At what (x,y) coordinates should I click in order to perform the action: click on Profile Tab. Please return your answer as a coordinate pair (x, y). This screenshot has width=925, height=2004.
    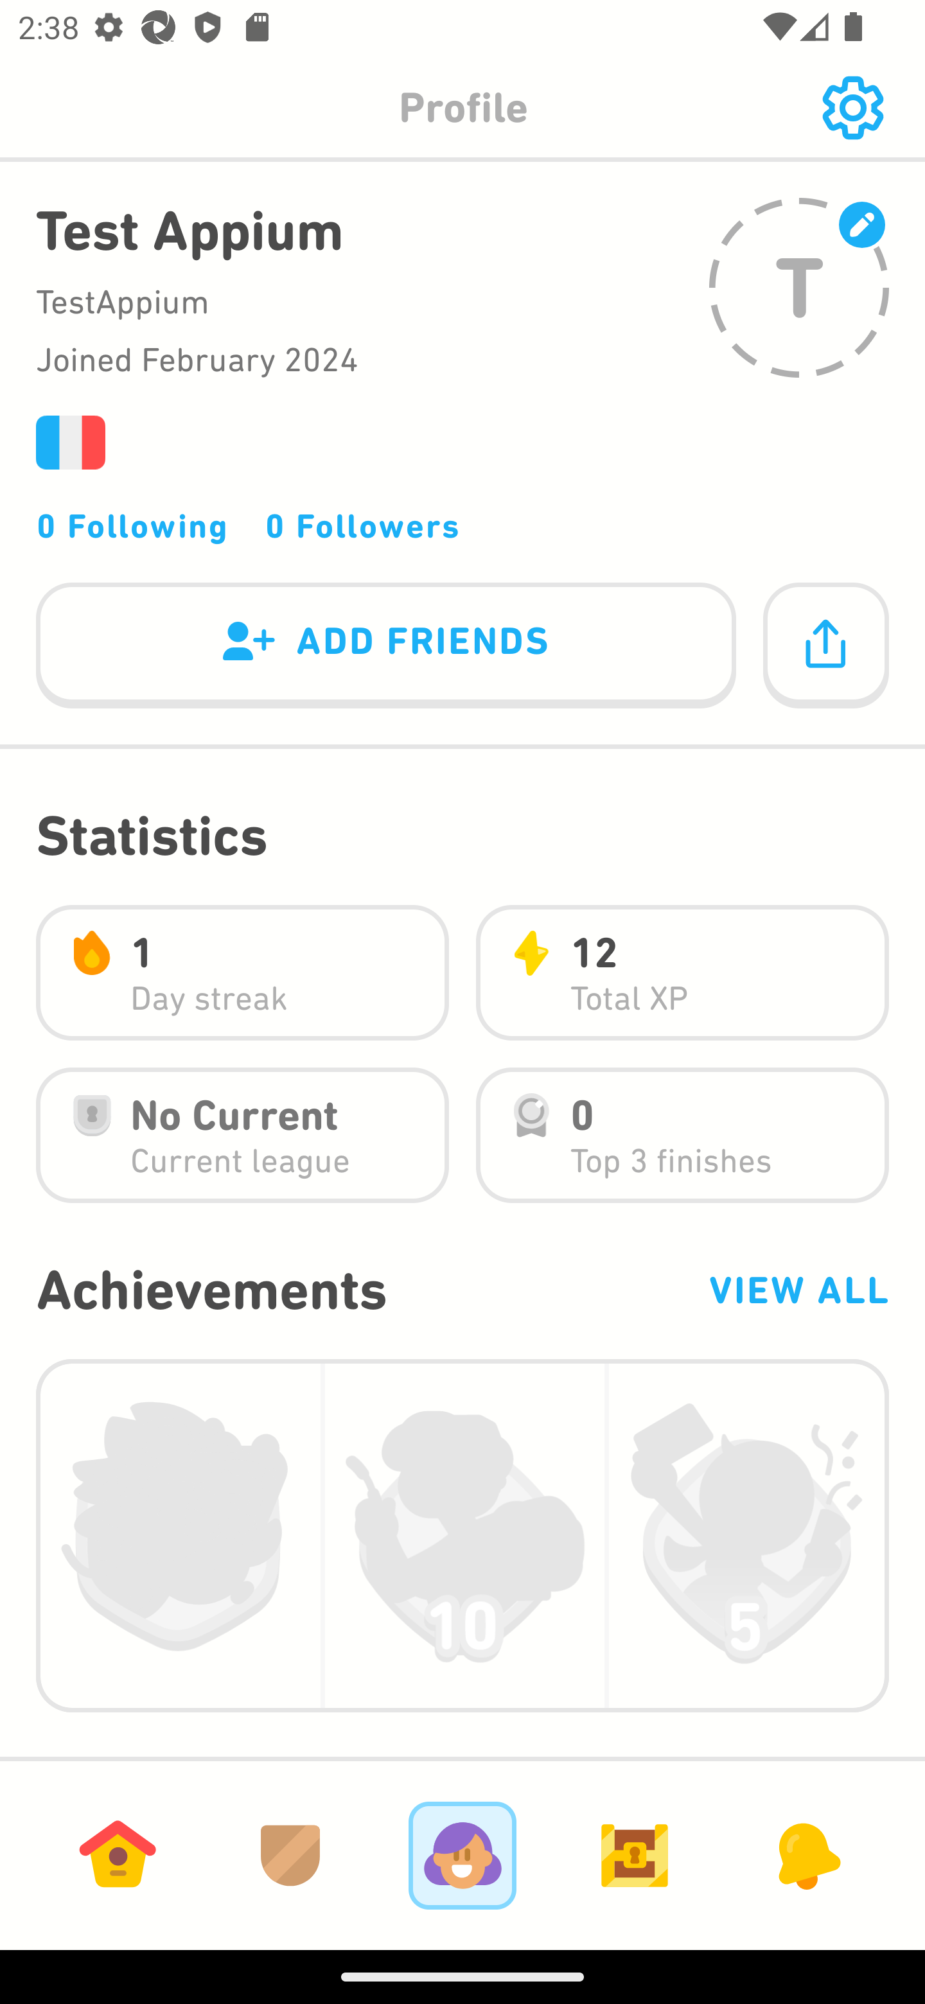
    Looking at the image, I should click on (463, 1855).